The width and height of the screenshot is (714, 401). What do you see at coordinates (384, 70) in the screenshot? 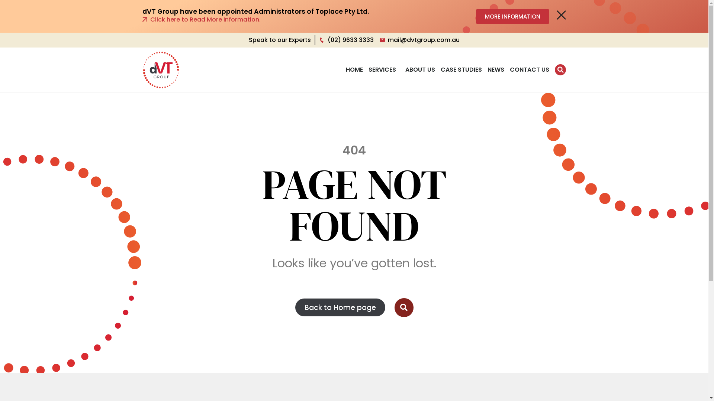
I see `SERVICES` at bounding box center [384, 70].